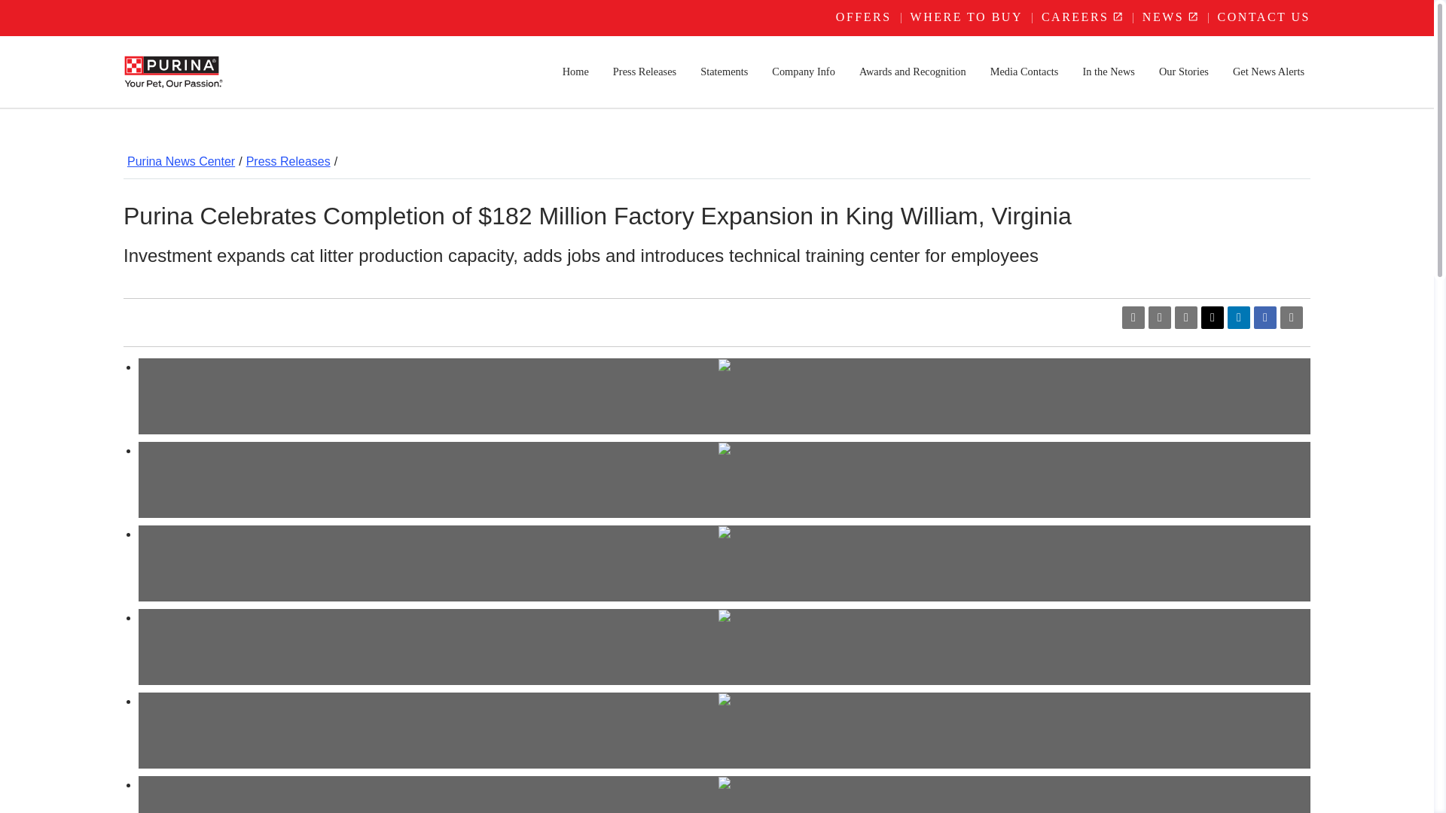 This screenshot has height=813, width=1446. Describe the element at coordinates (1264, 17) in the screenshot. I see `CONTACT US` at that location.